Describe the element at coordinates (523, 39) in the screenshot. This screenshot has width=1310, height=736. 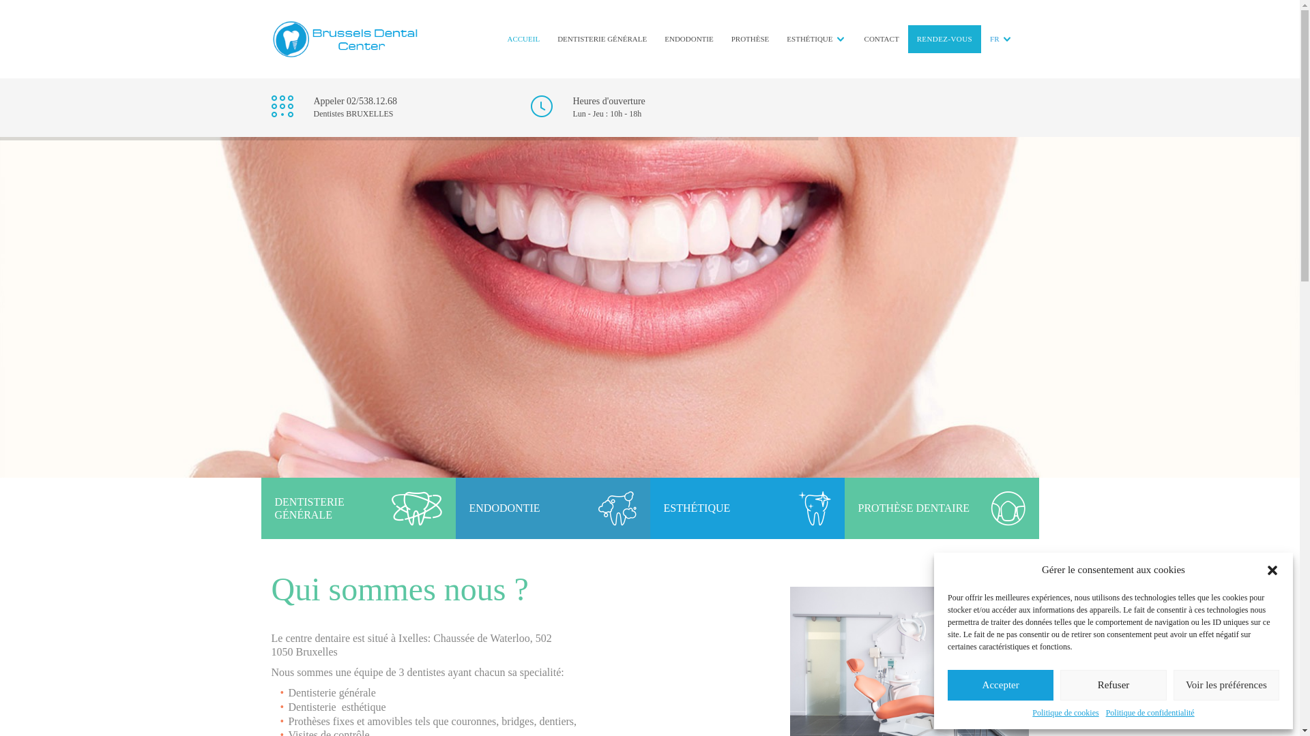
I see `ACCUEIL` at that location.